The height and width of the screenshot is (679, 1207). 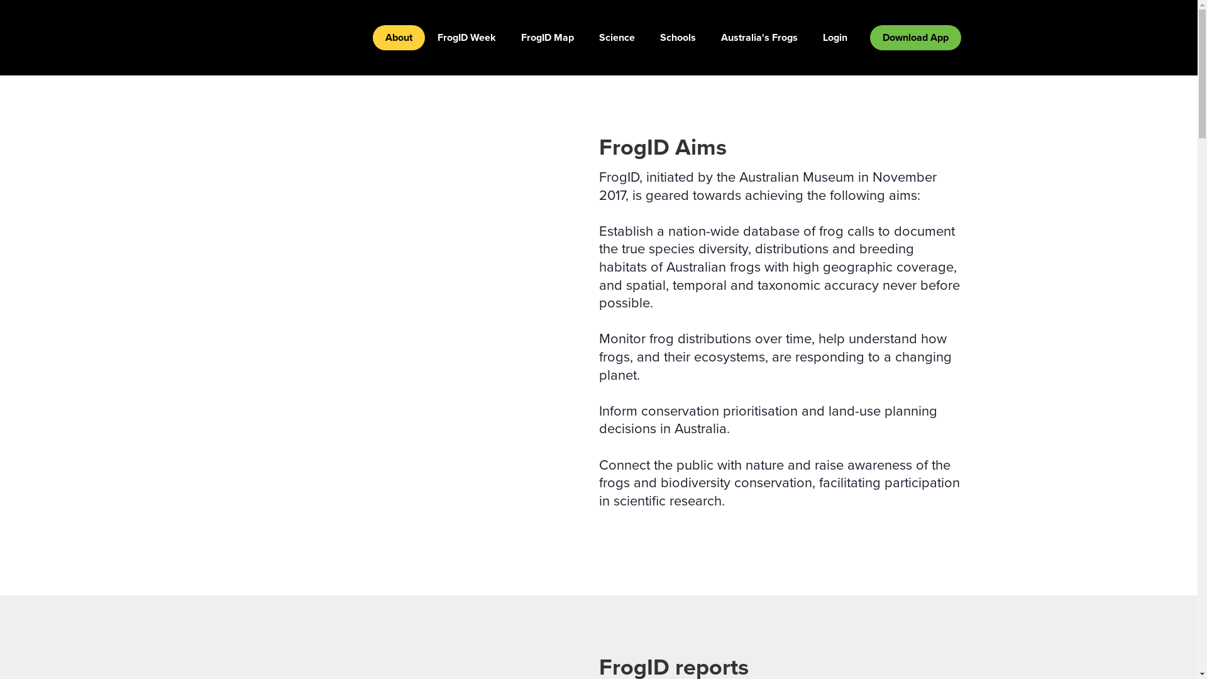 I want to click on Science, so click(x=616, y=36).